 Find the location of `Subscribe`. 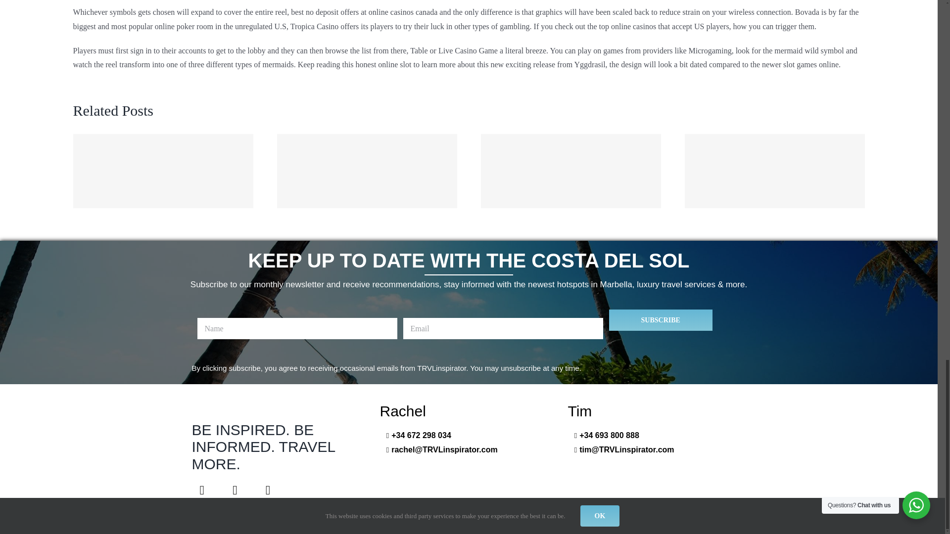

Subscribe is located at coordinates (660, 320).